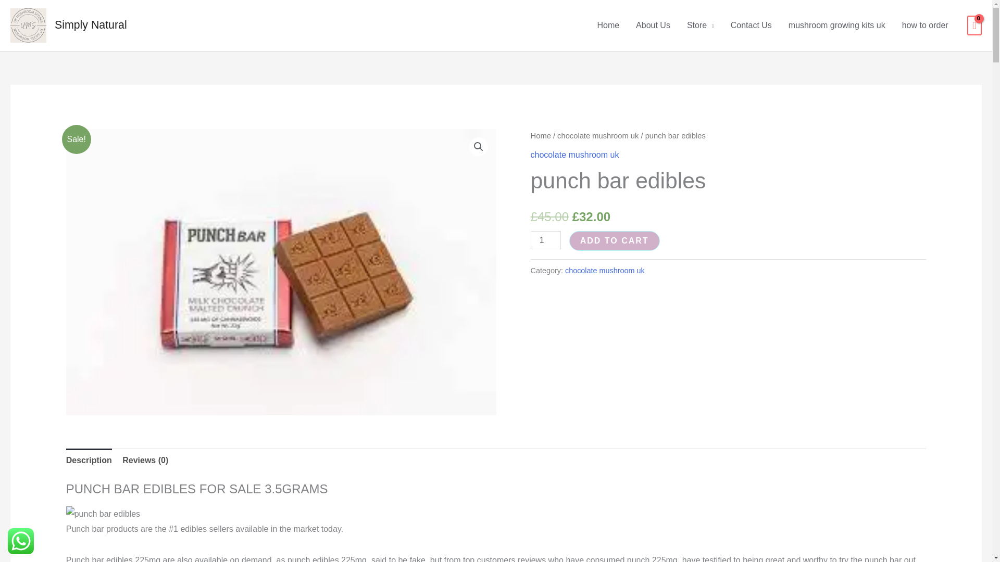  Describe the element at coordinates (608, 25) in the screenshot. I see `Home` at that location.